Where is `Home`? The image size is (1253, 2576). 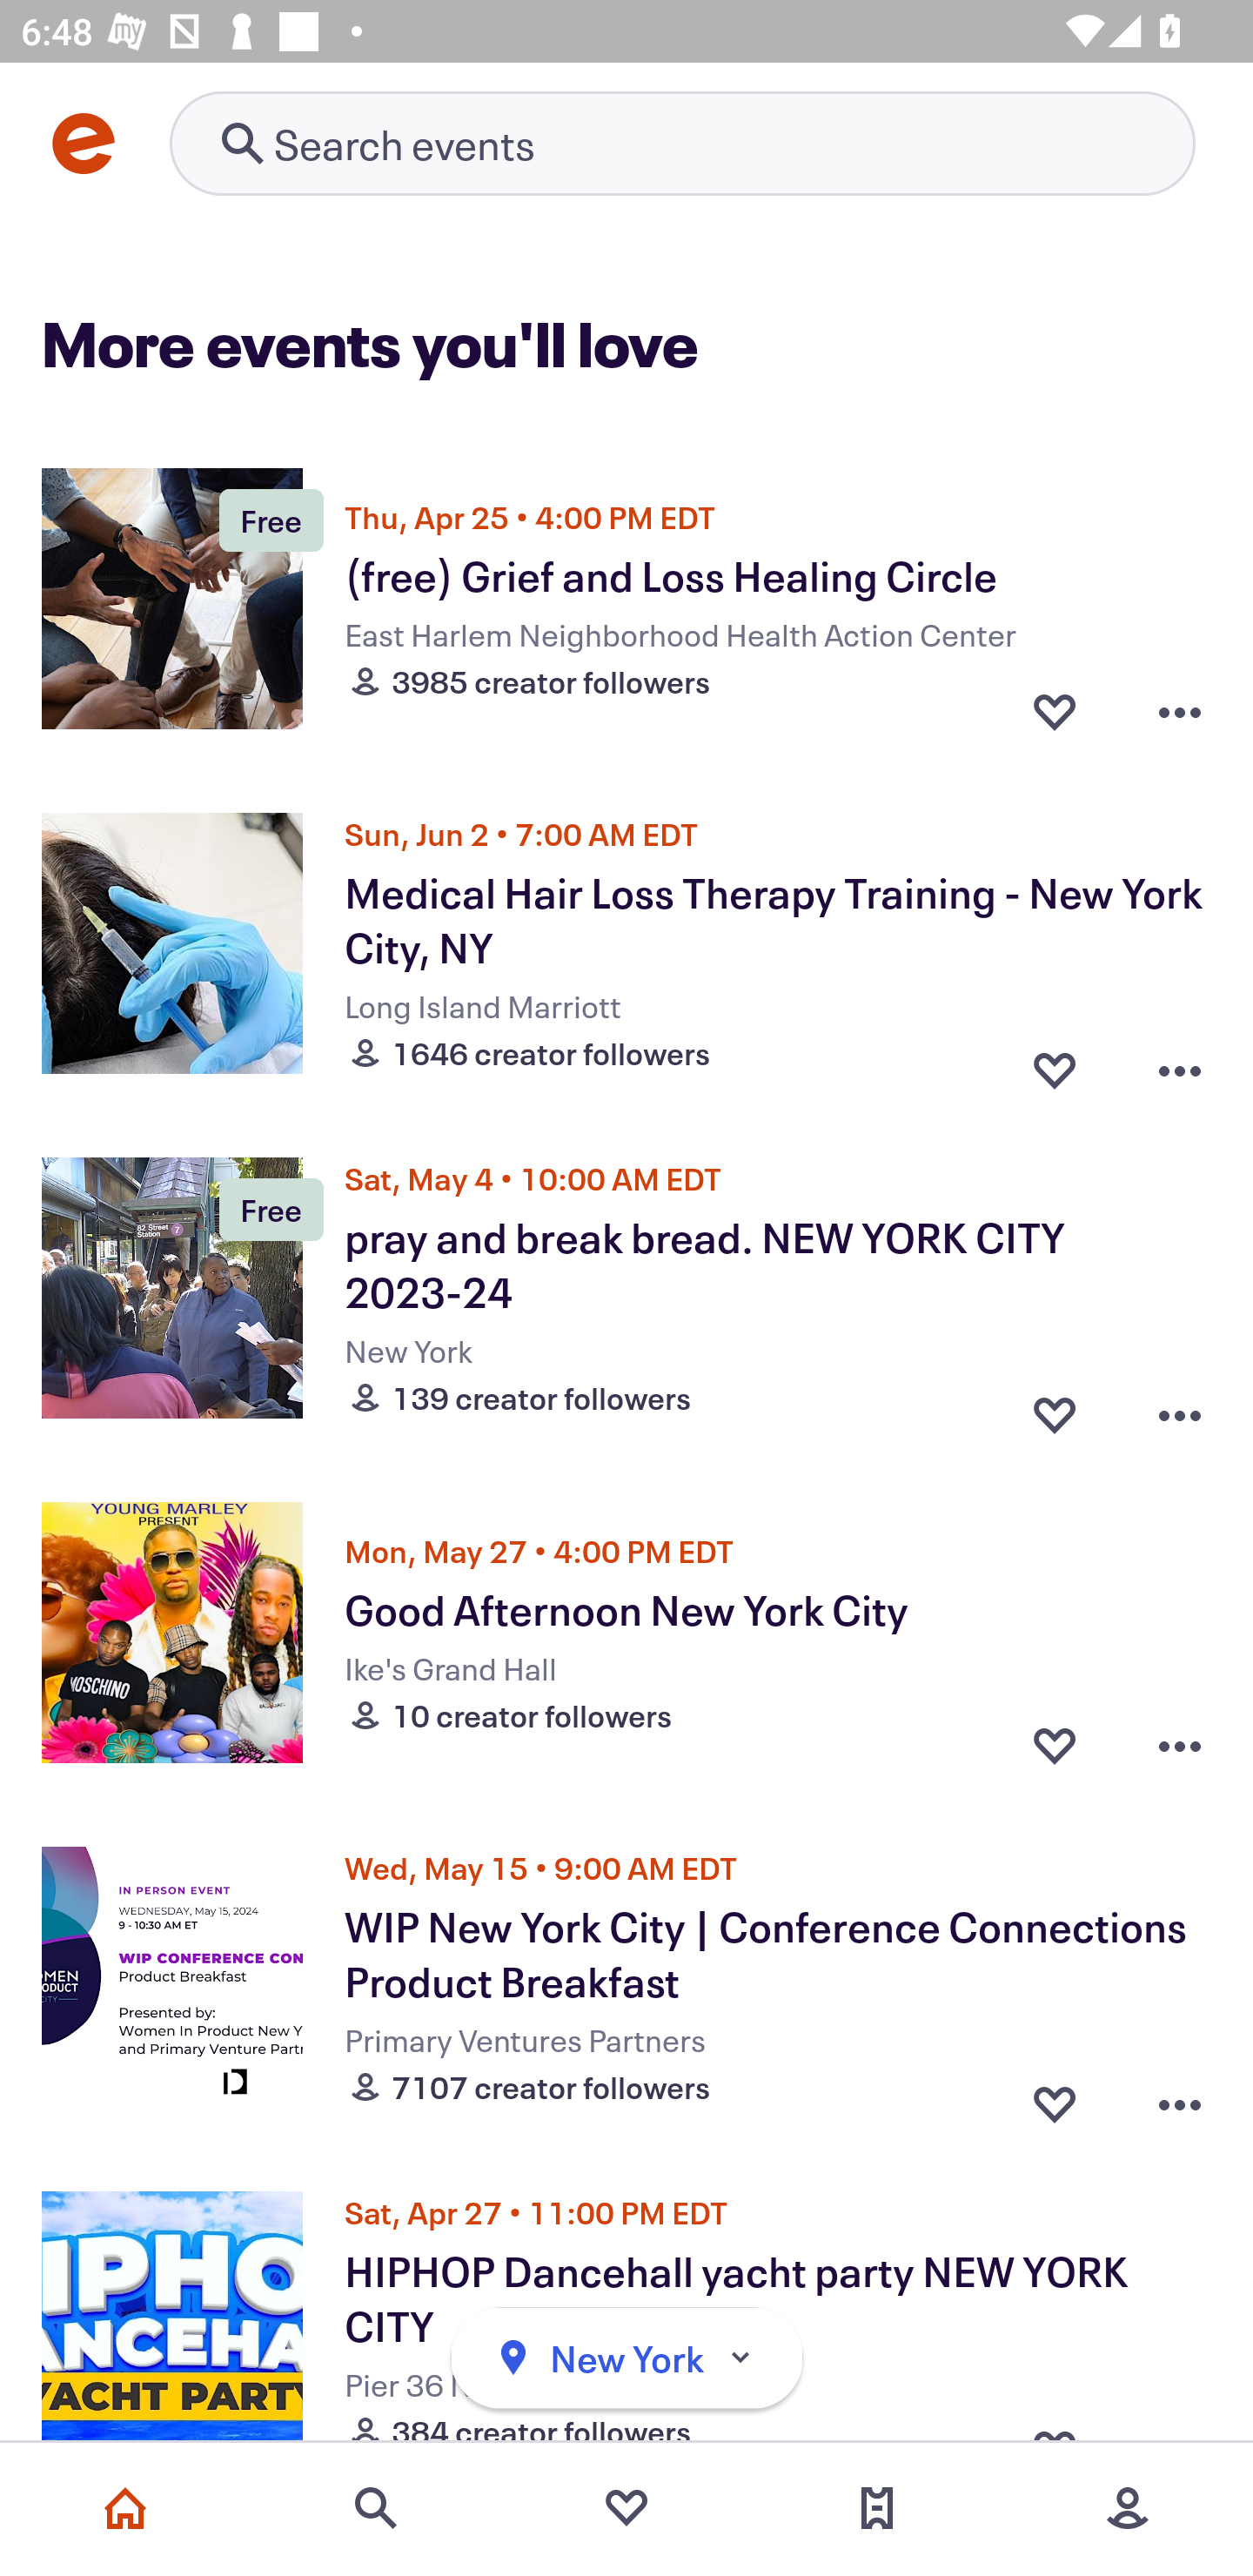 Home is located at coordinates (125, 2508).